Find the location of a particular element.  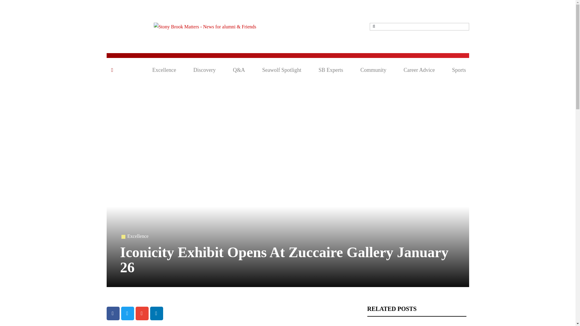

Excellence is located at coordinates (164, 70).